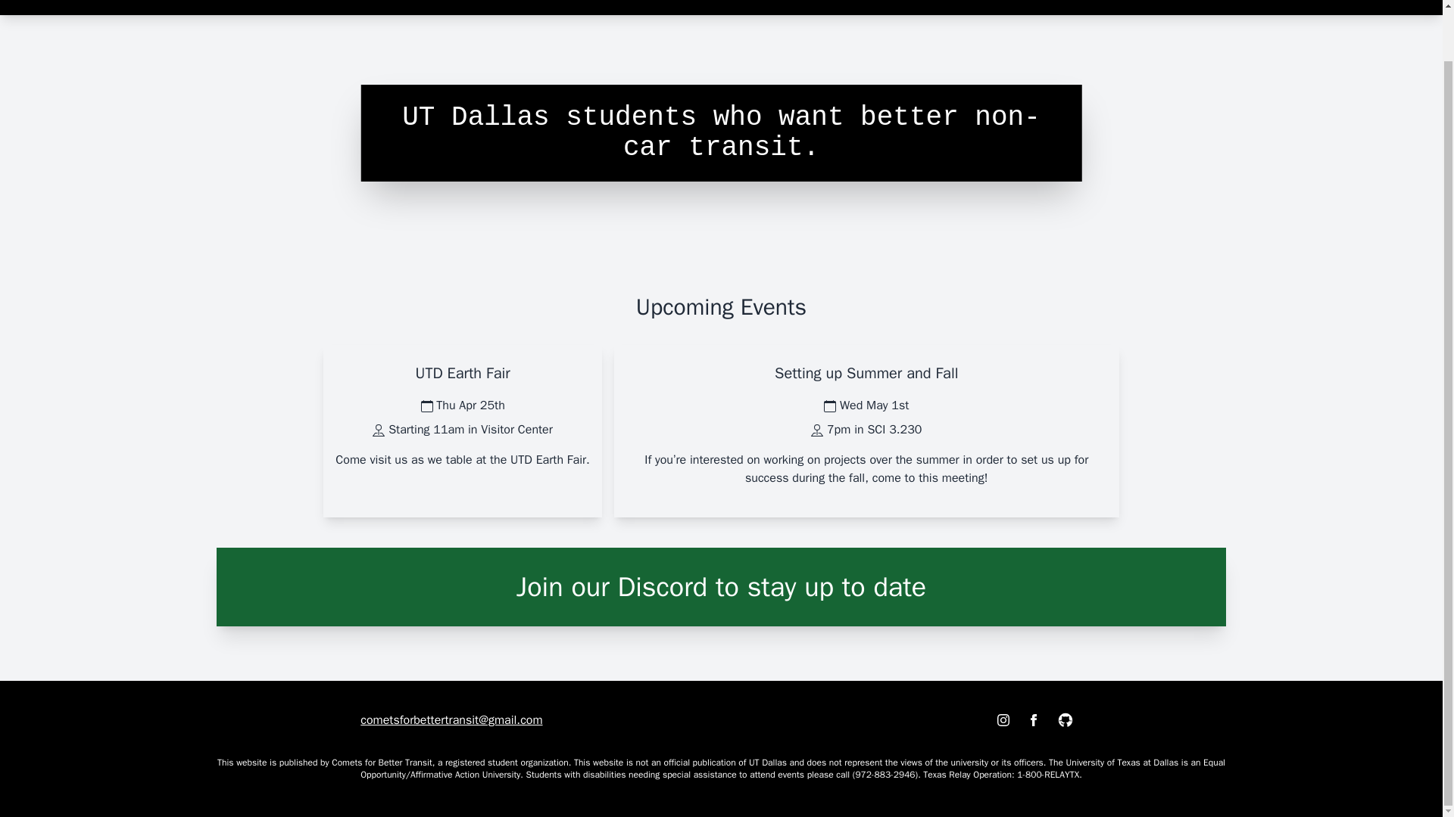 This screenshot has height=817, width=1454. Describe the element at coordinates (1089, 2) in the screenshot. I see `Home` at that location.